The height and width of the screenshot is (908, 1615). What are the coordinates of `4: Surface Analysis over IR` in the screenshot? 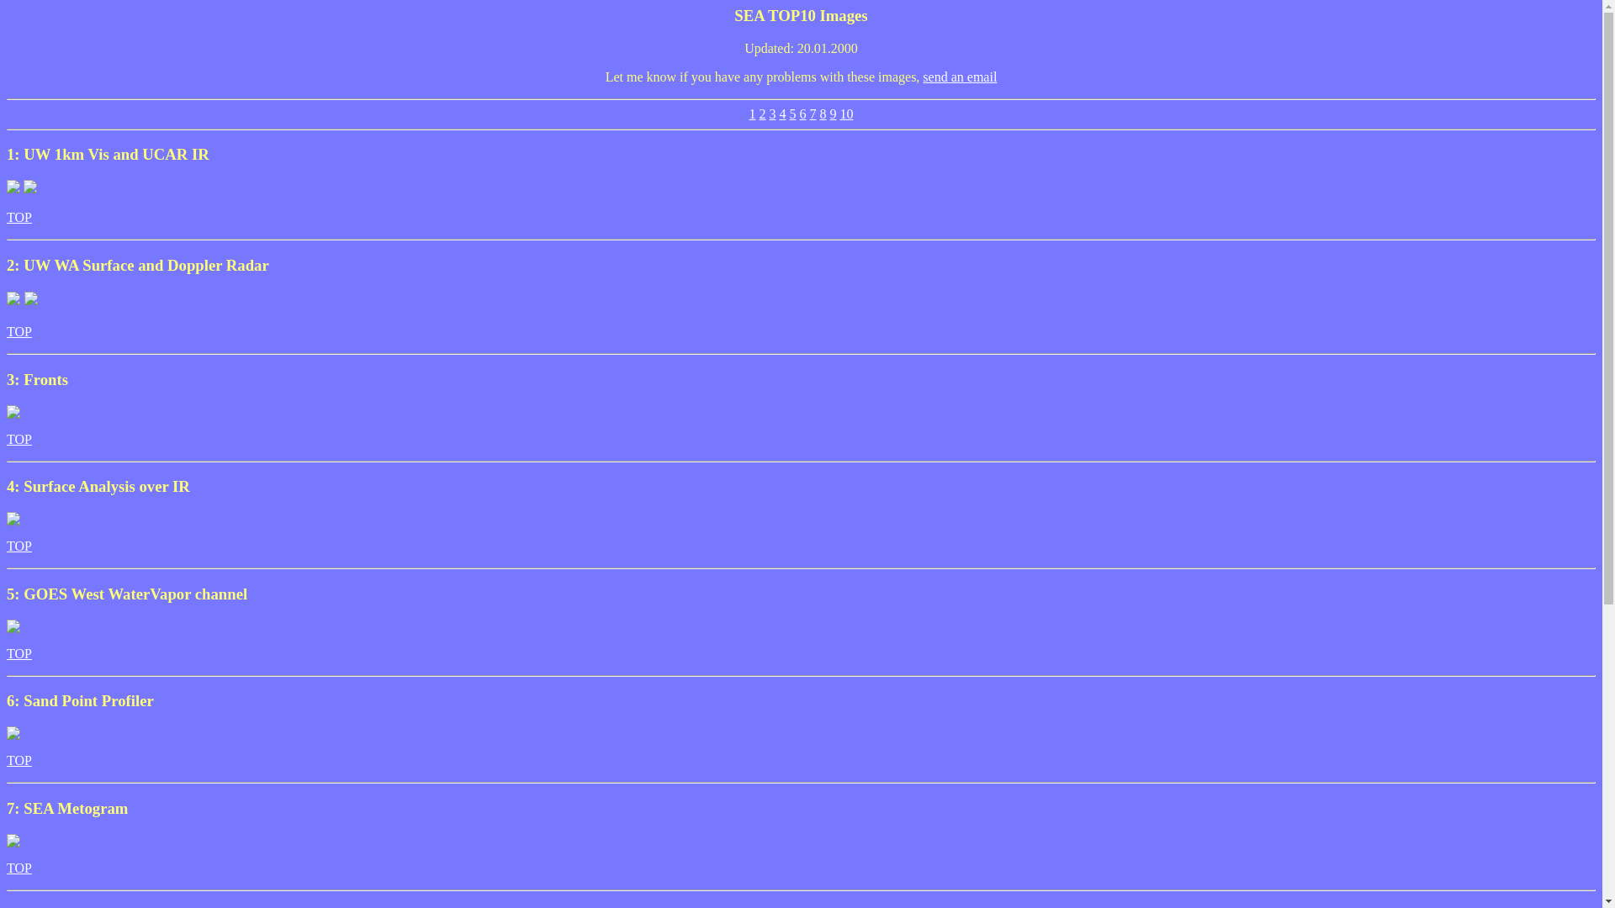 It's located at (801, 503).